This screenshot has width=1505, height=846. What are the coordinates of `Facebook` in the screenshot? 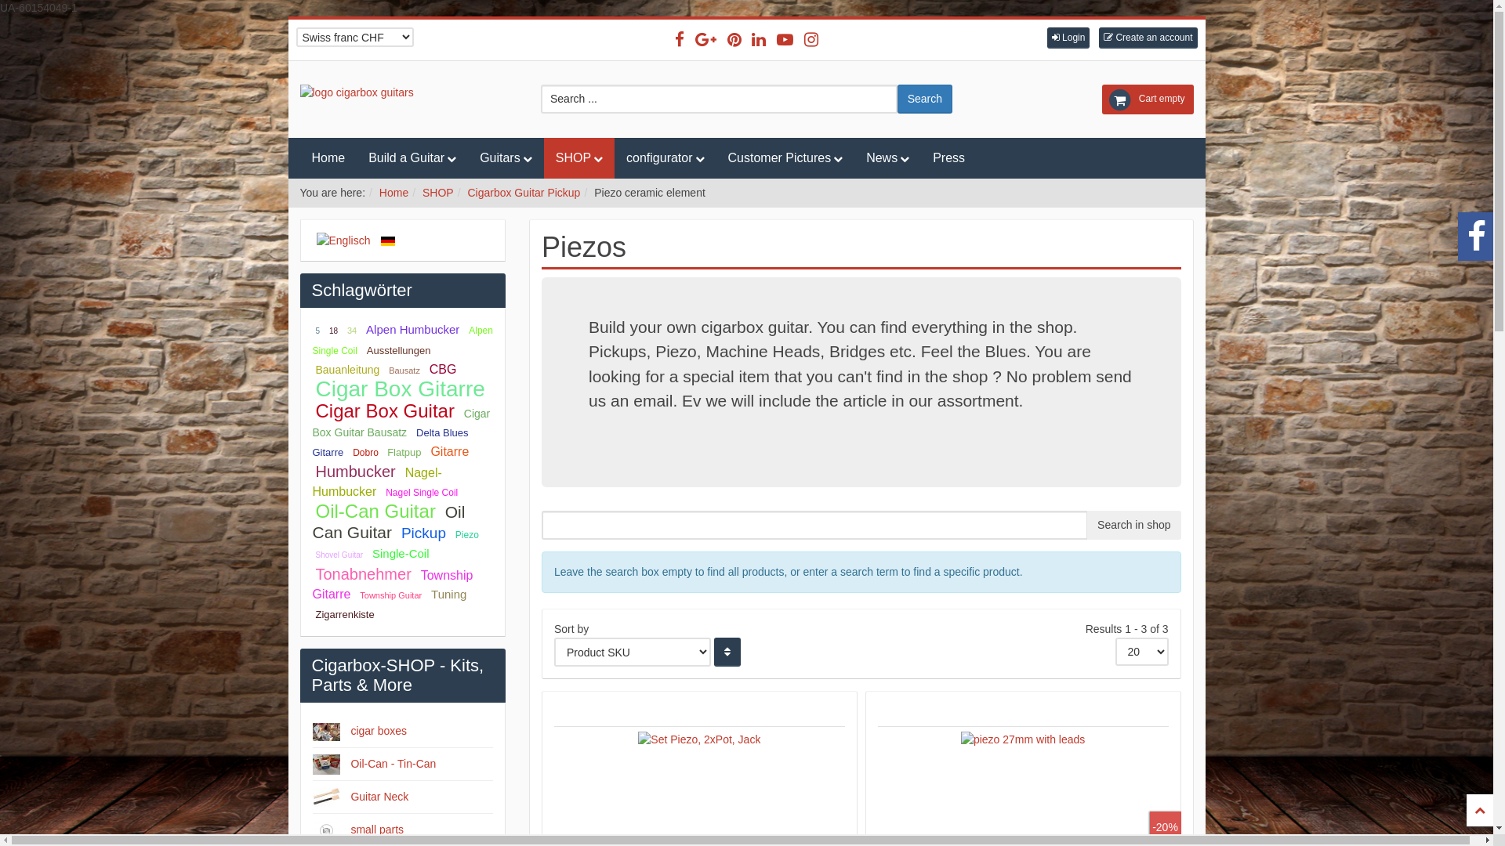 It's located at (680, 39).